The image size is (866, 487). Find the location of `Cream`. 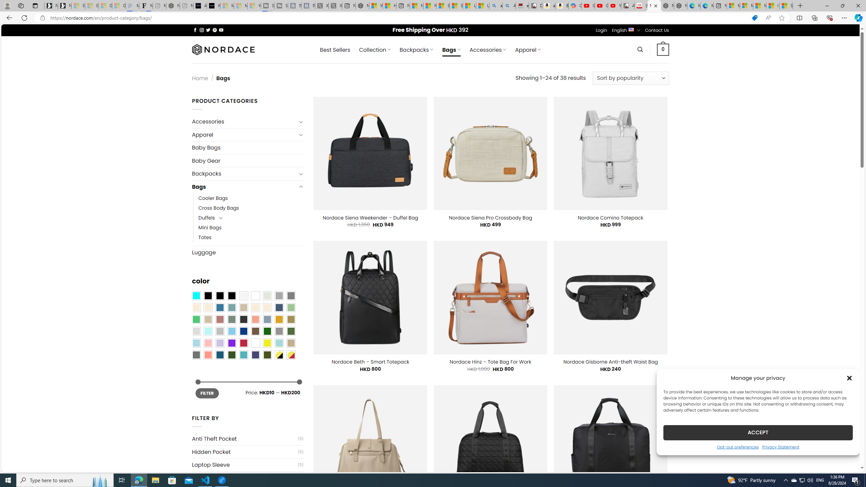

Cream is located at coordinates (267, 308).